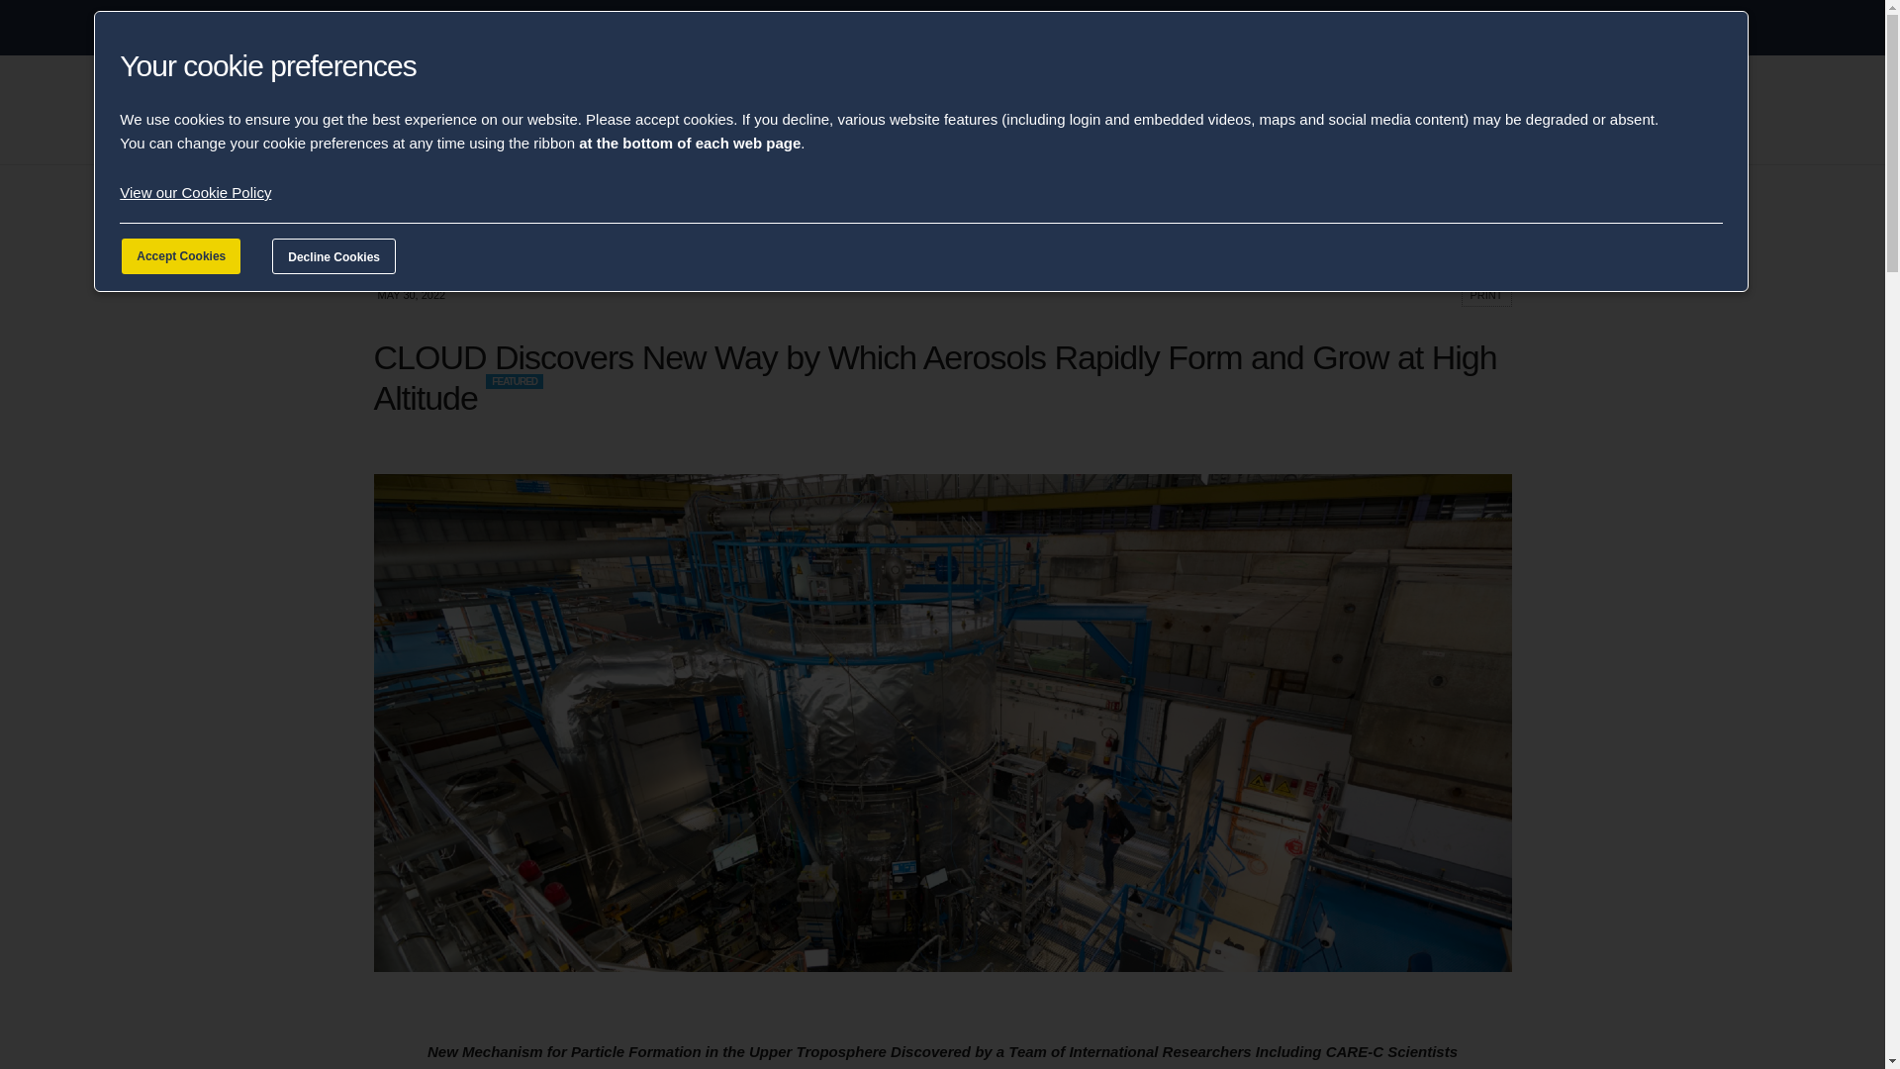 This screenshot has width=1900, height=1069. I want to click on ABOUT CyI, so click(435, 28).